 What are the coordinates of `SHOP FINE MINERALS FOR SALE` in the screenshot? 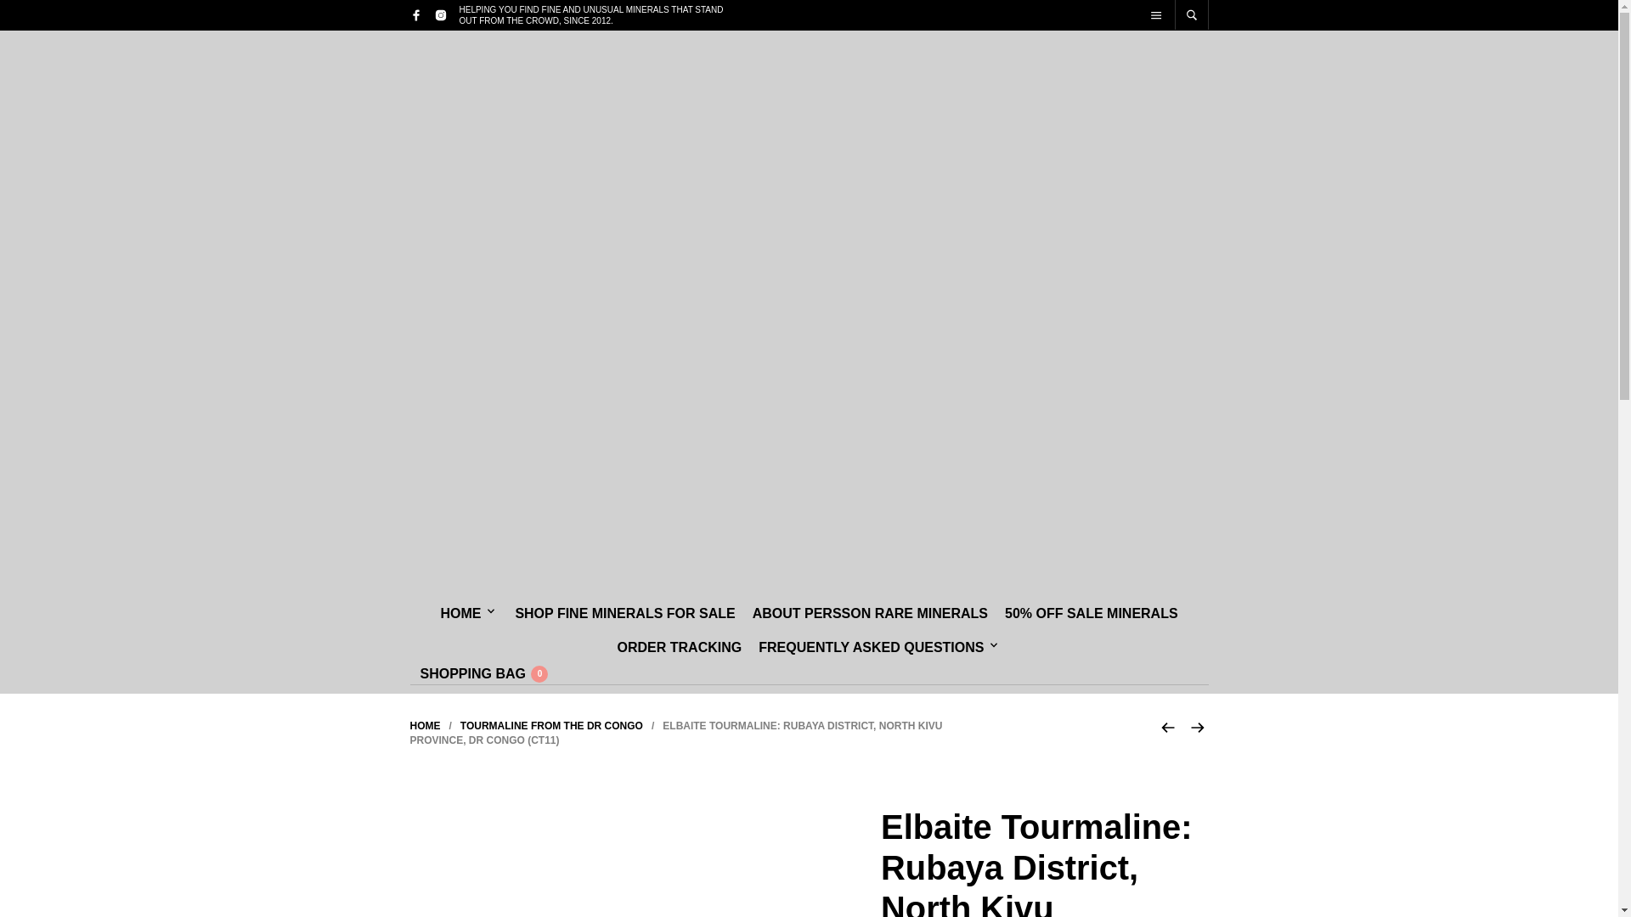 It's located at (624, 614).